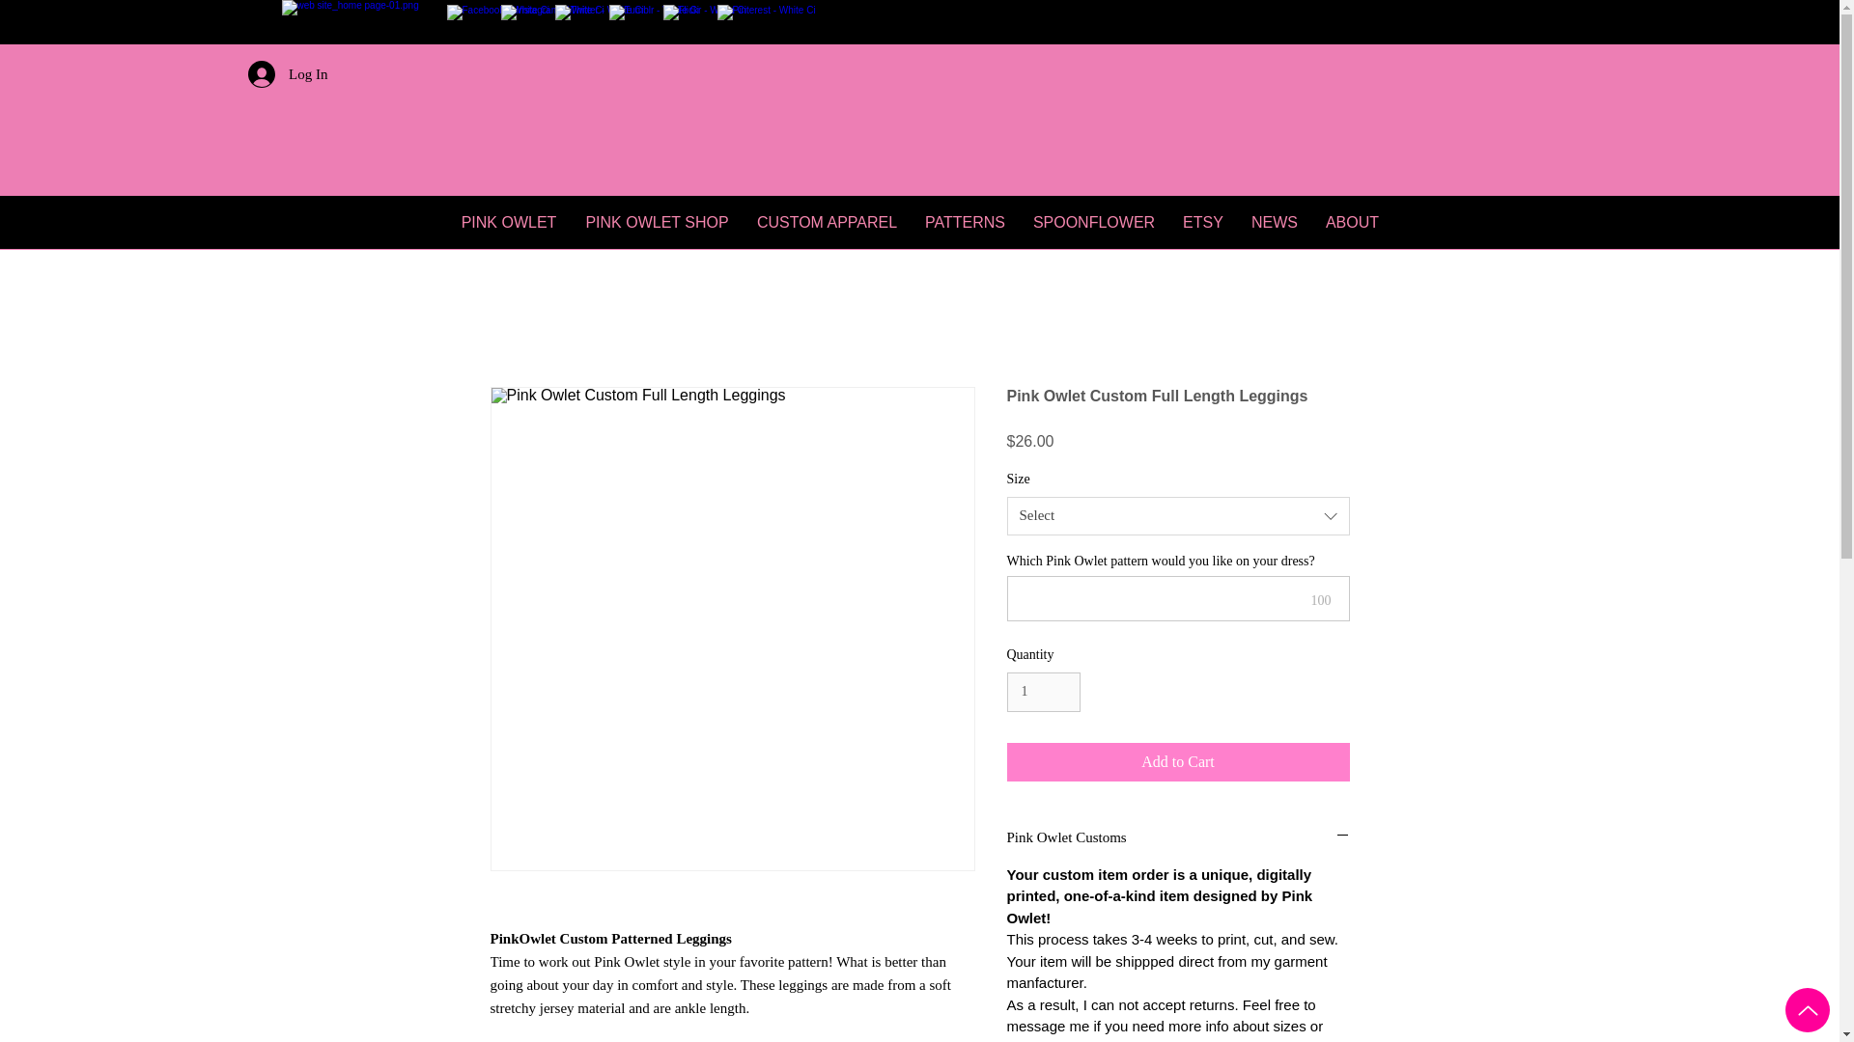  I want to click on Select, so click(1178, 516).